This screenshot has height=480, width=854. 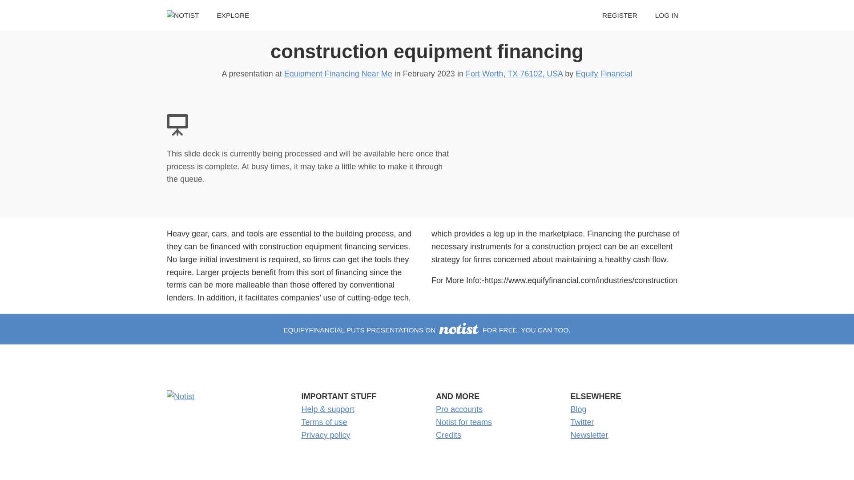 I want to click on Pro accounts, so click(x=459, y=409).